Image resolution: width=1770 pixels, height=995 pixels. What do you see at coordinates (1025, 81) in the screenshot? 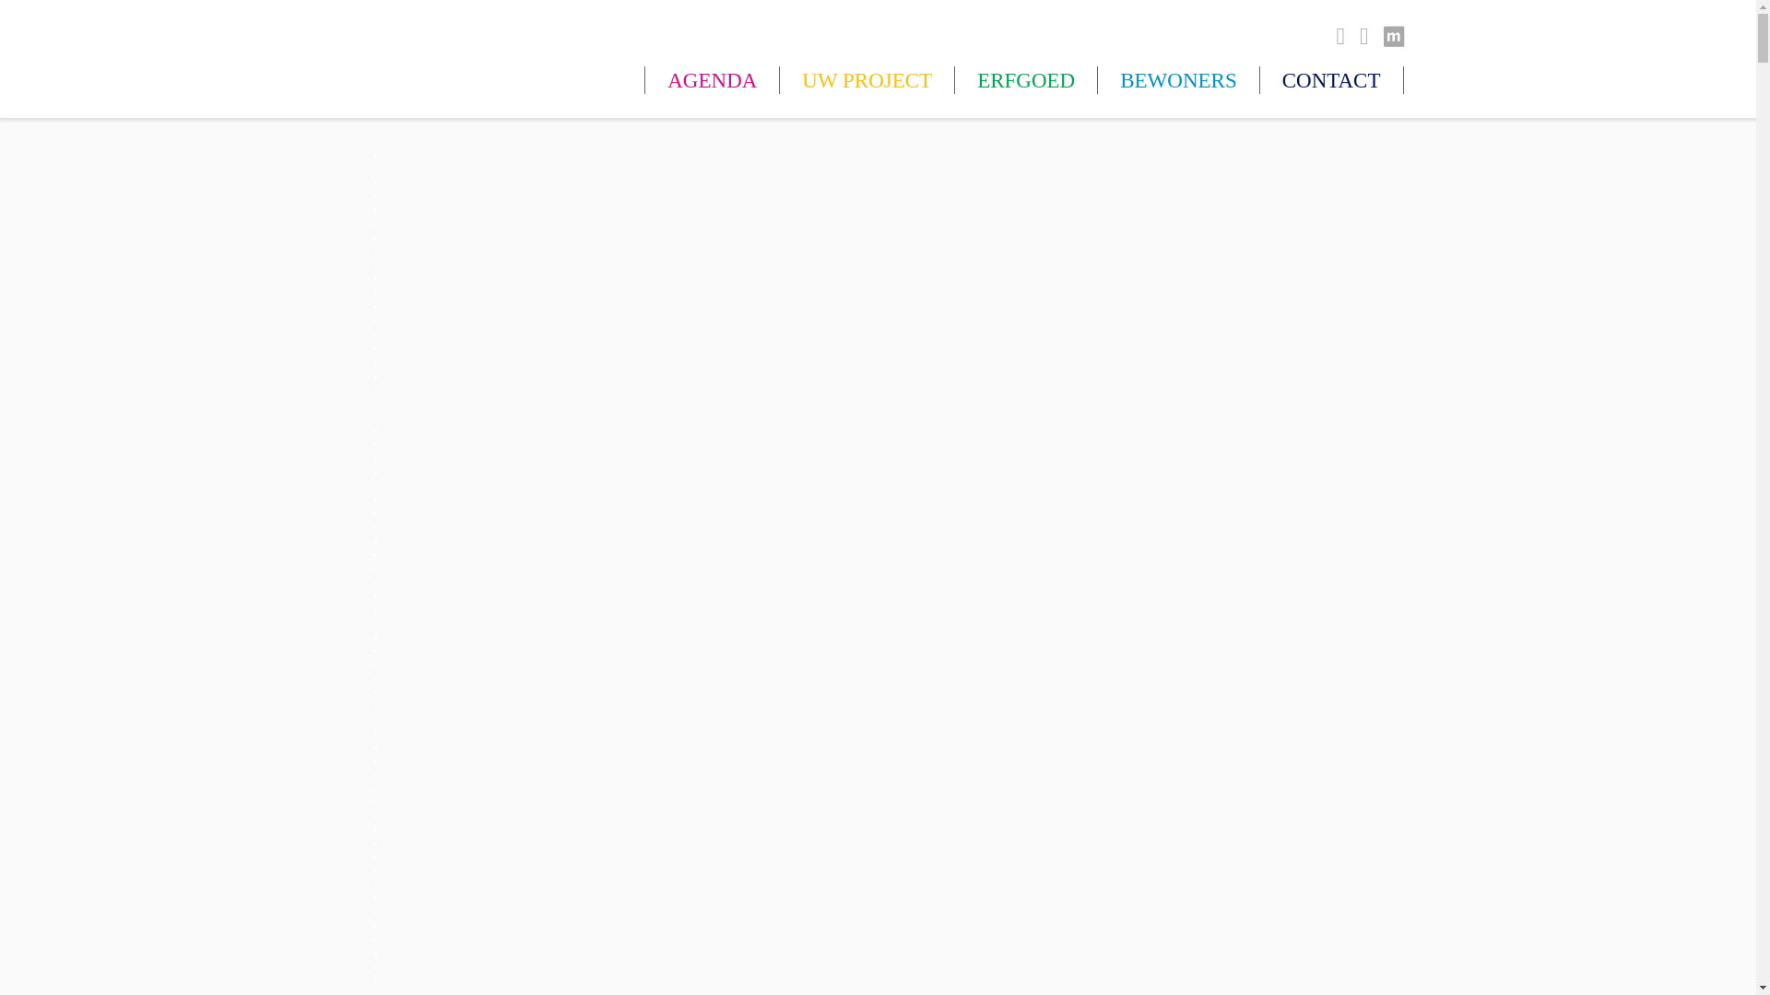
I see `ERFGOED` at bounding box center [1025, 81].